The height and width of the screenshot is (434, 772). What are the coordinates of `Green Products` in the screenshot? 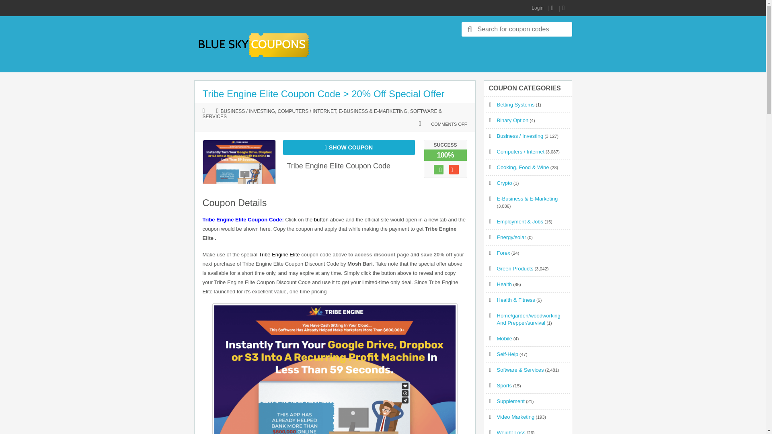 It's located at (515, 268).